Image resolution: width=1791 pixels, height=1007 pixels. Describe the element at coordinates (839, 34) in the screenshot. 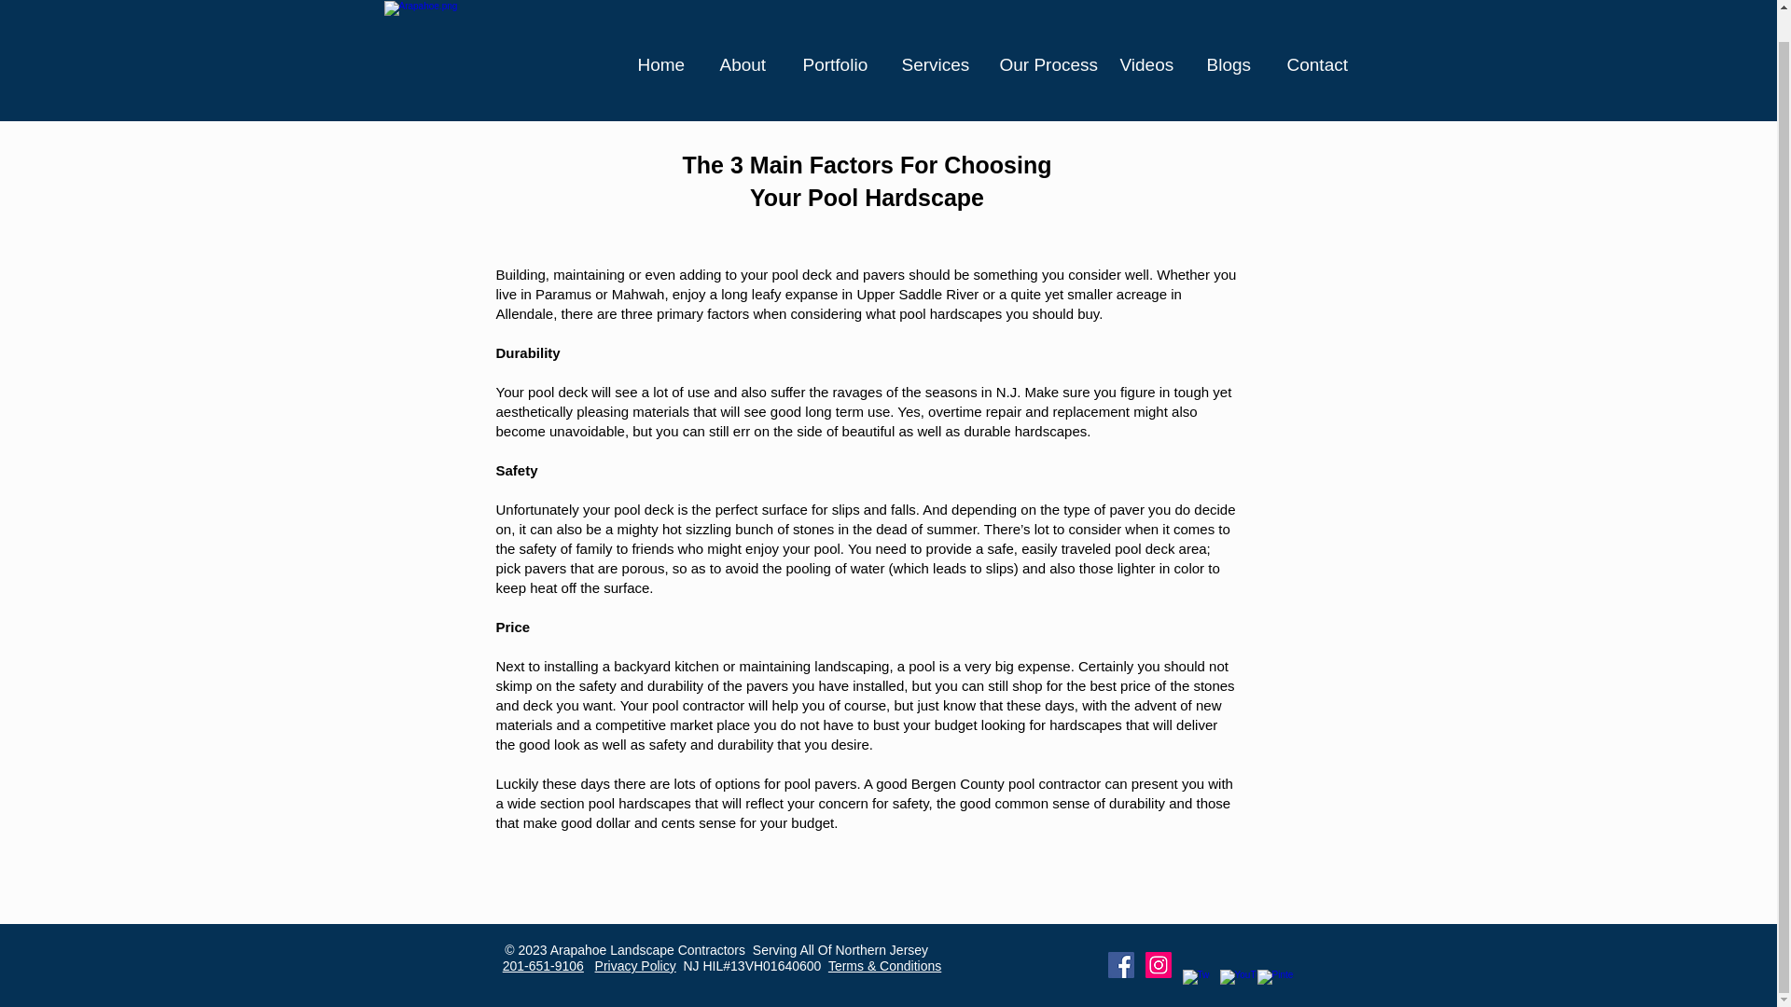

I see `Portfolio` at that location.